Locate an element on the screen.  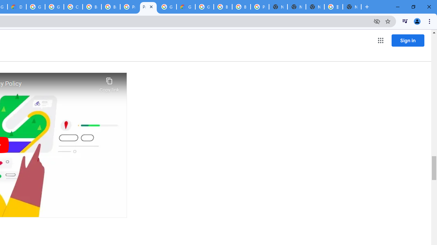
Google Cloud Platform is located at coordinates (167, 7).